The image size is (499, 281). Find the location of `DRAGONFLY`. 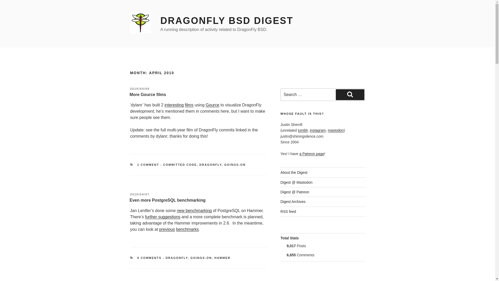

DRAGONFLY is located at coordinates (210, 165).